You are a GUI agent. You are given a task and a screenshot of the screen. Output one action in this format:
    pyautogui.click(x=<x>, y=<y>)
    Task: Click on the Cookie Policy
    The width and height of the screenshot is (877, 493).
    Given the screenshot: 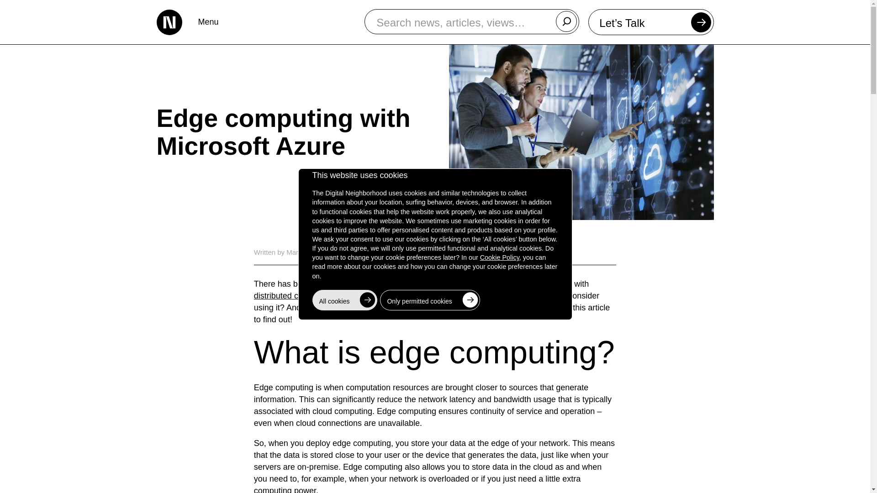 What is the action you would take?
    pyautogui.click(x=499, y=257)
    